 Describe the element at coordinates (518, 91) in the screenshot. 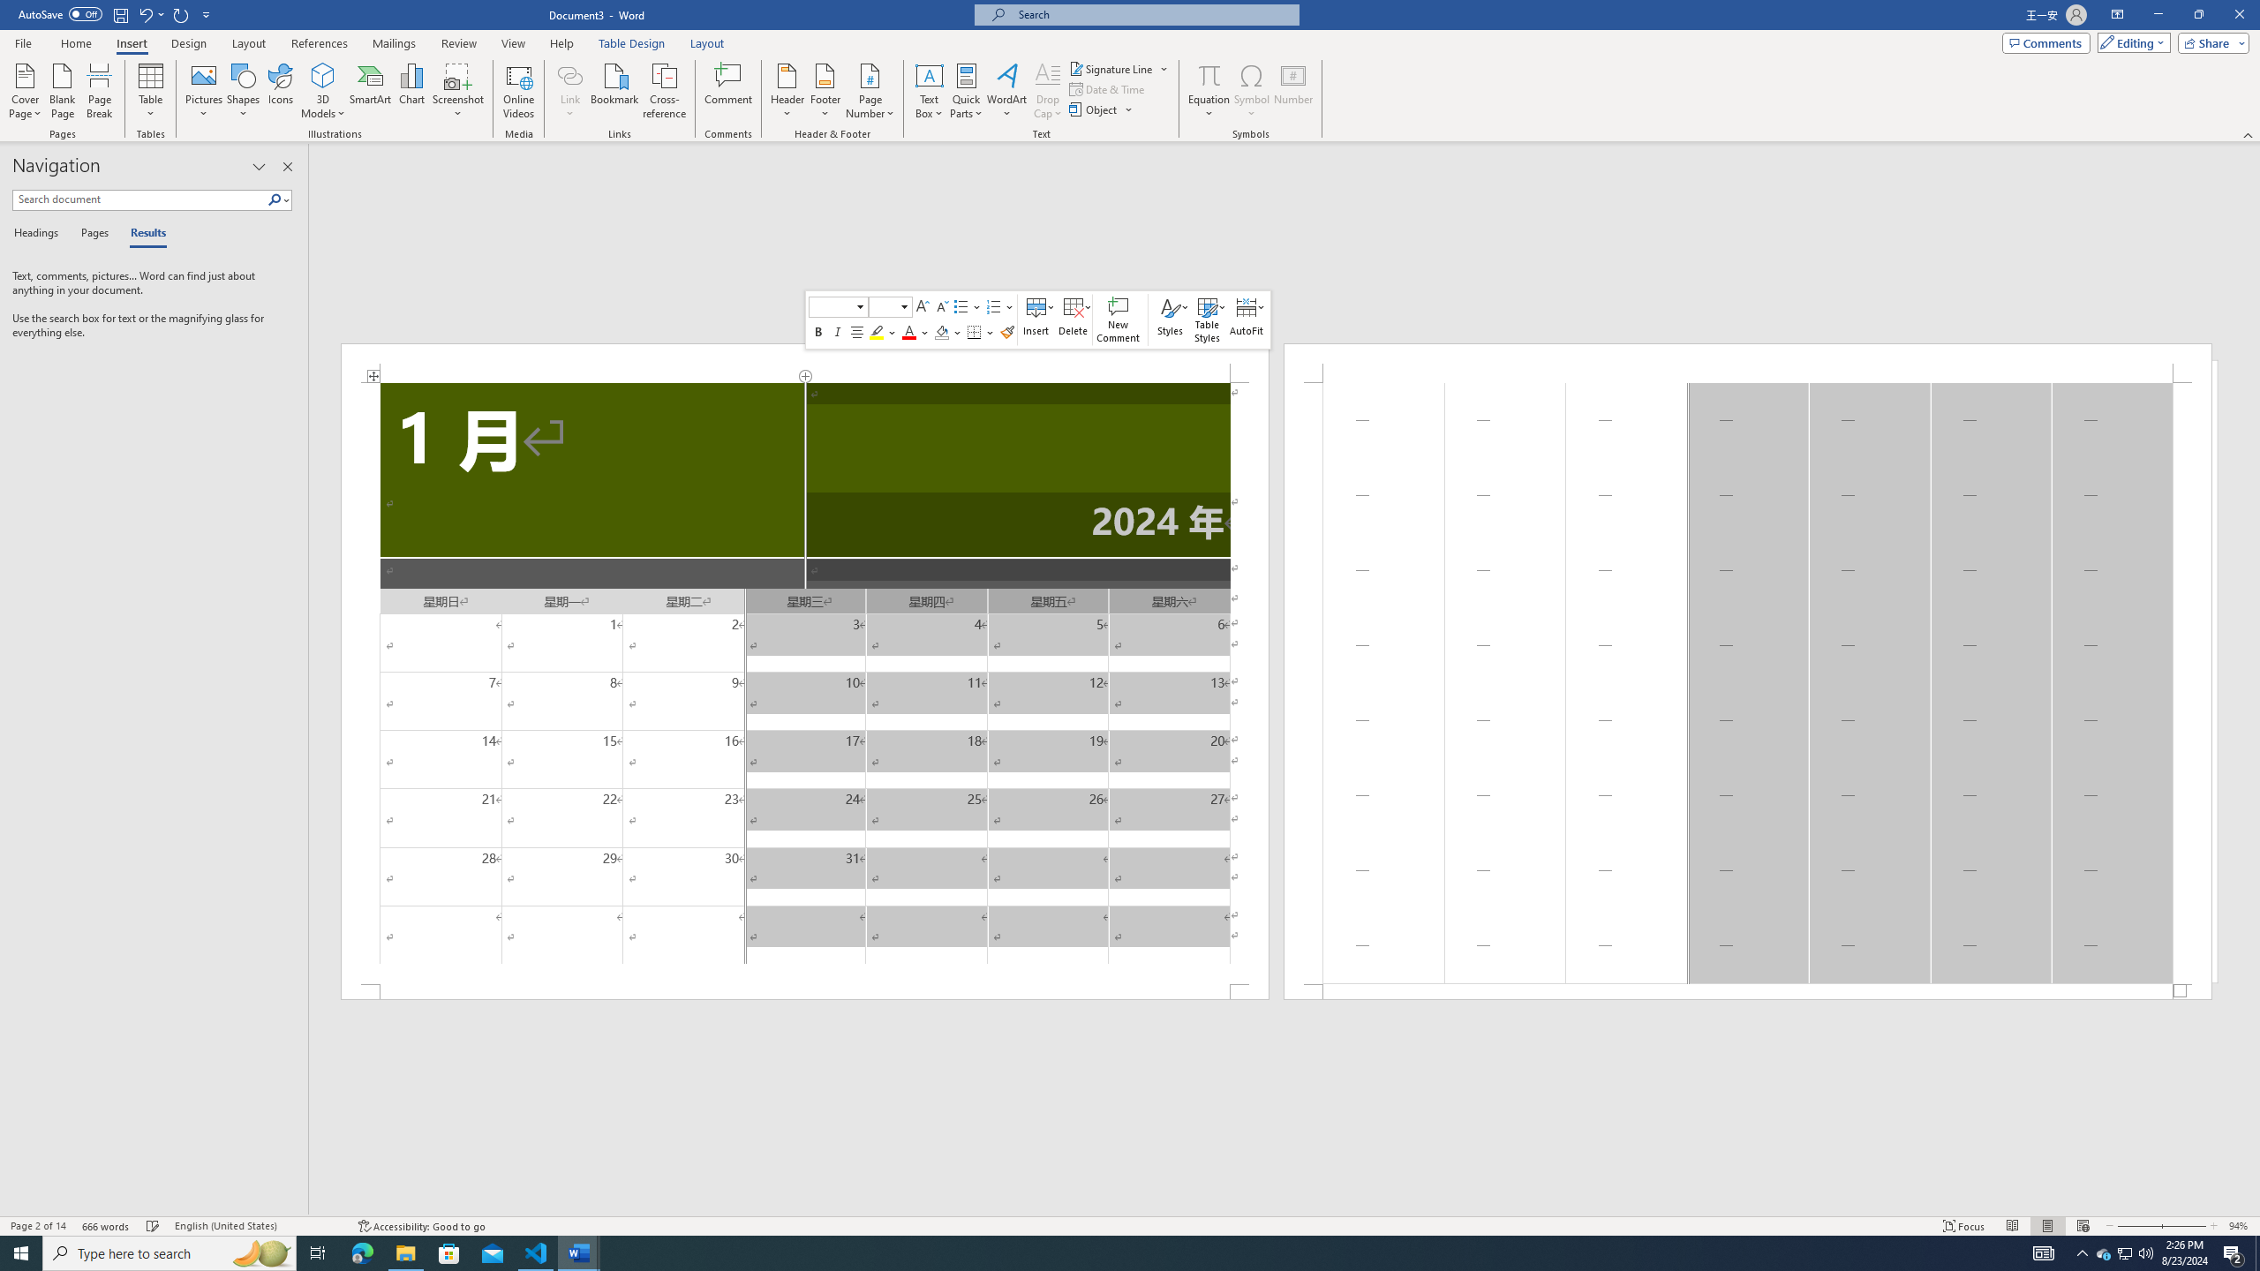

I see `Online Videos...` at that location.